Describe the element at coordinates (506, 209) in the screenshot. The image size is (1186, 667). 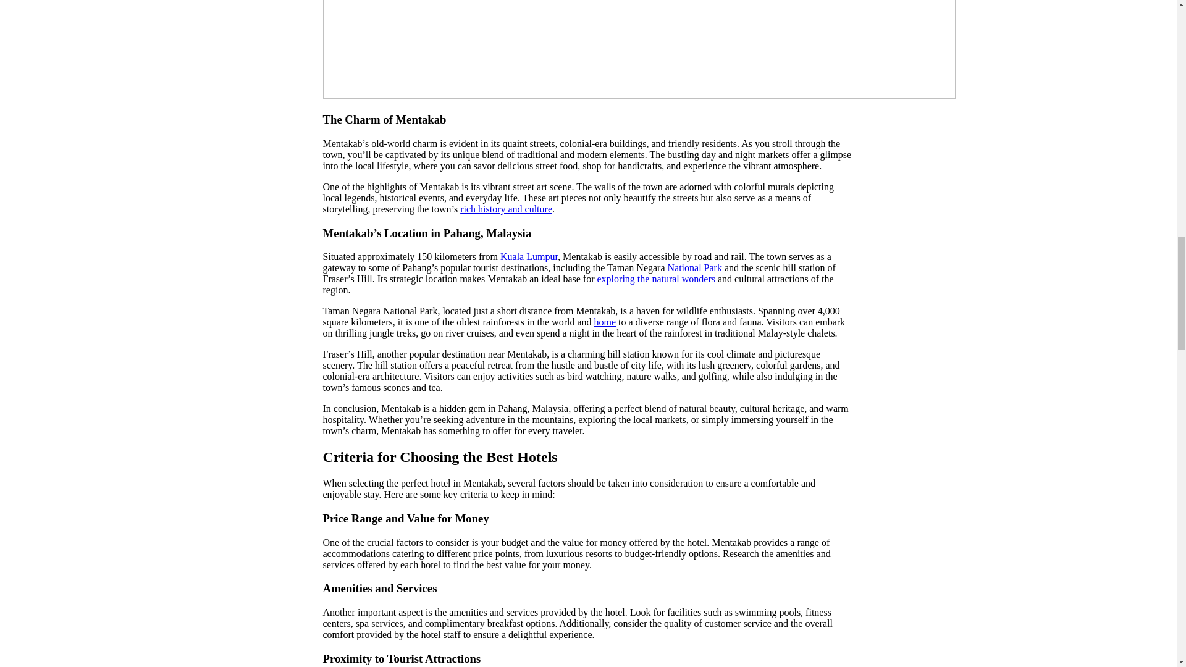
I see `rich history and culture` at that location.